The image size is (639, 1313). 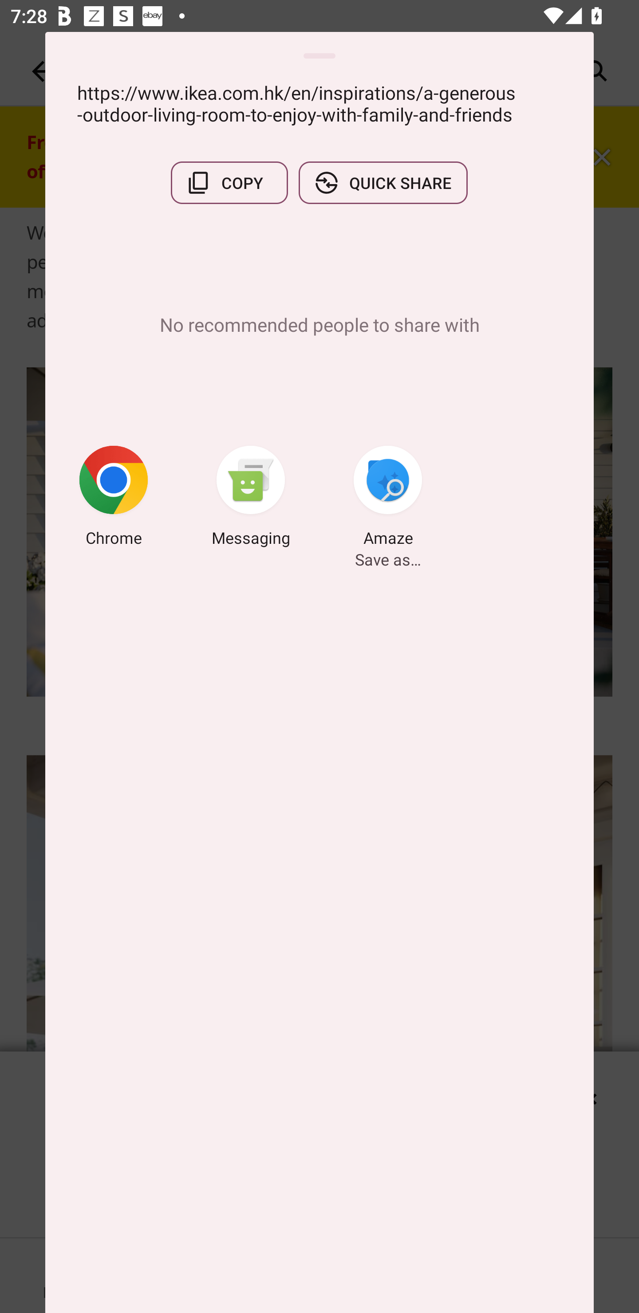 What do you see at coordinates (229, 183) in the screenshot?
I see `COPY` at bounding box center [229, 183].